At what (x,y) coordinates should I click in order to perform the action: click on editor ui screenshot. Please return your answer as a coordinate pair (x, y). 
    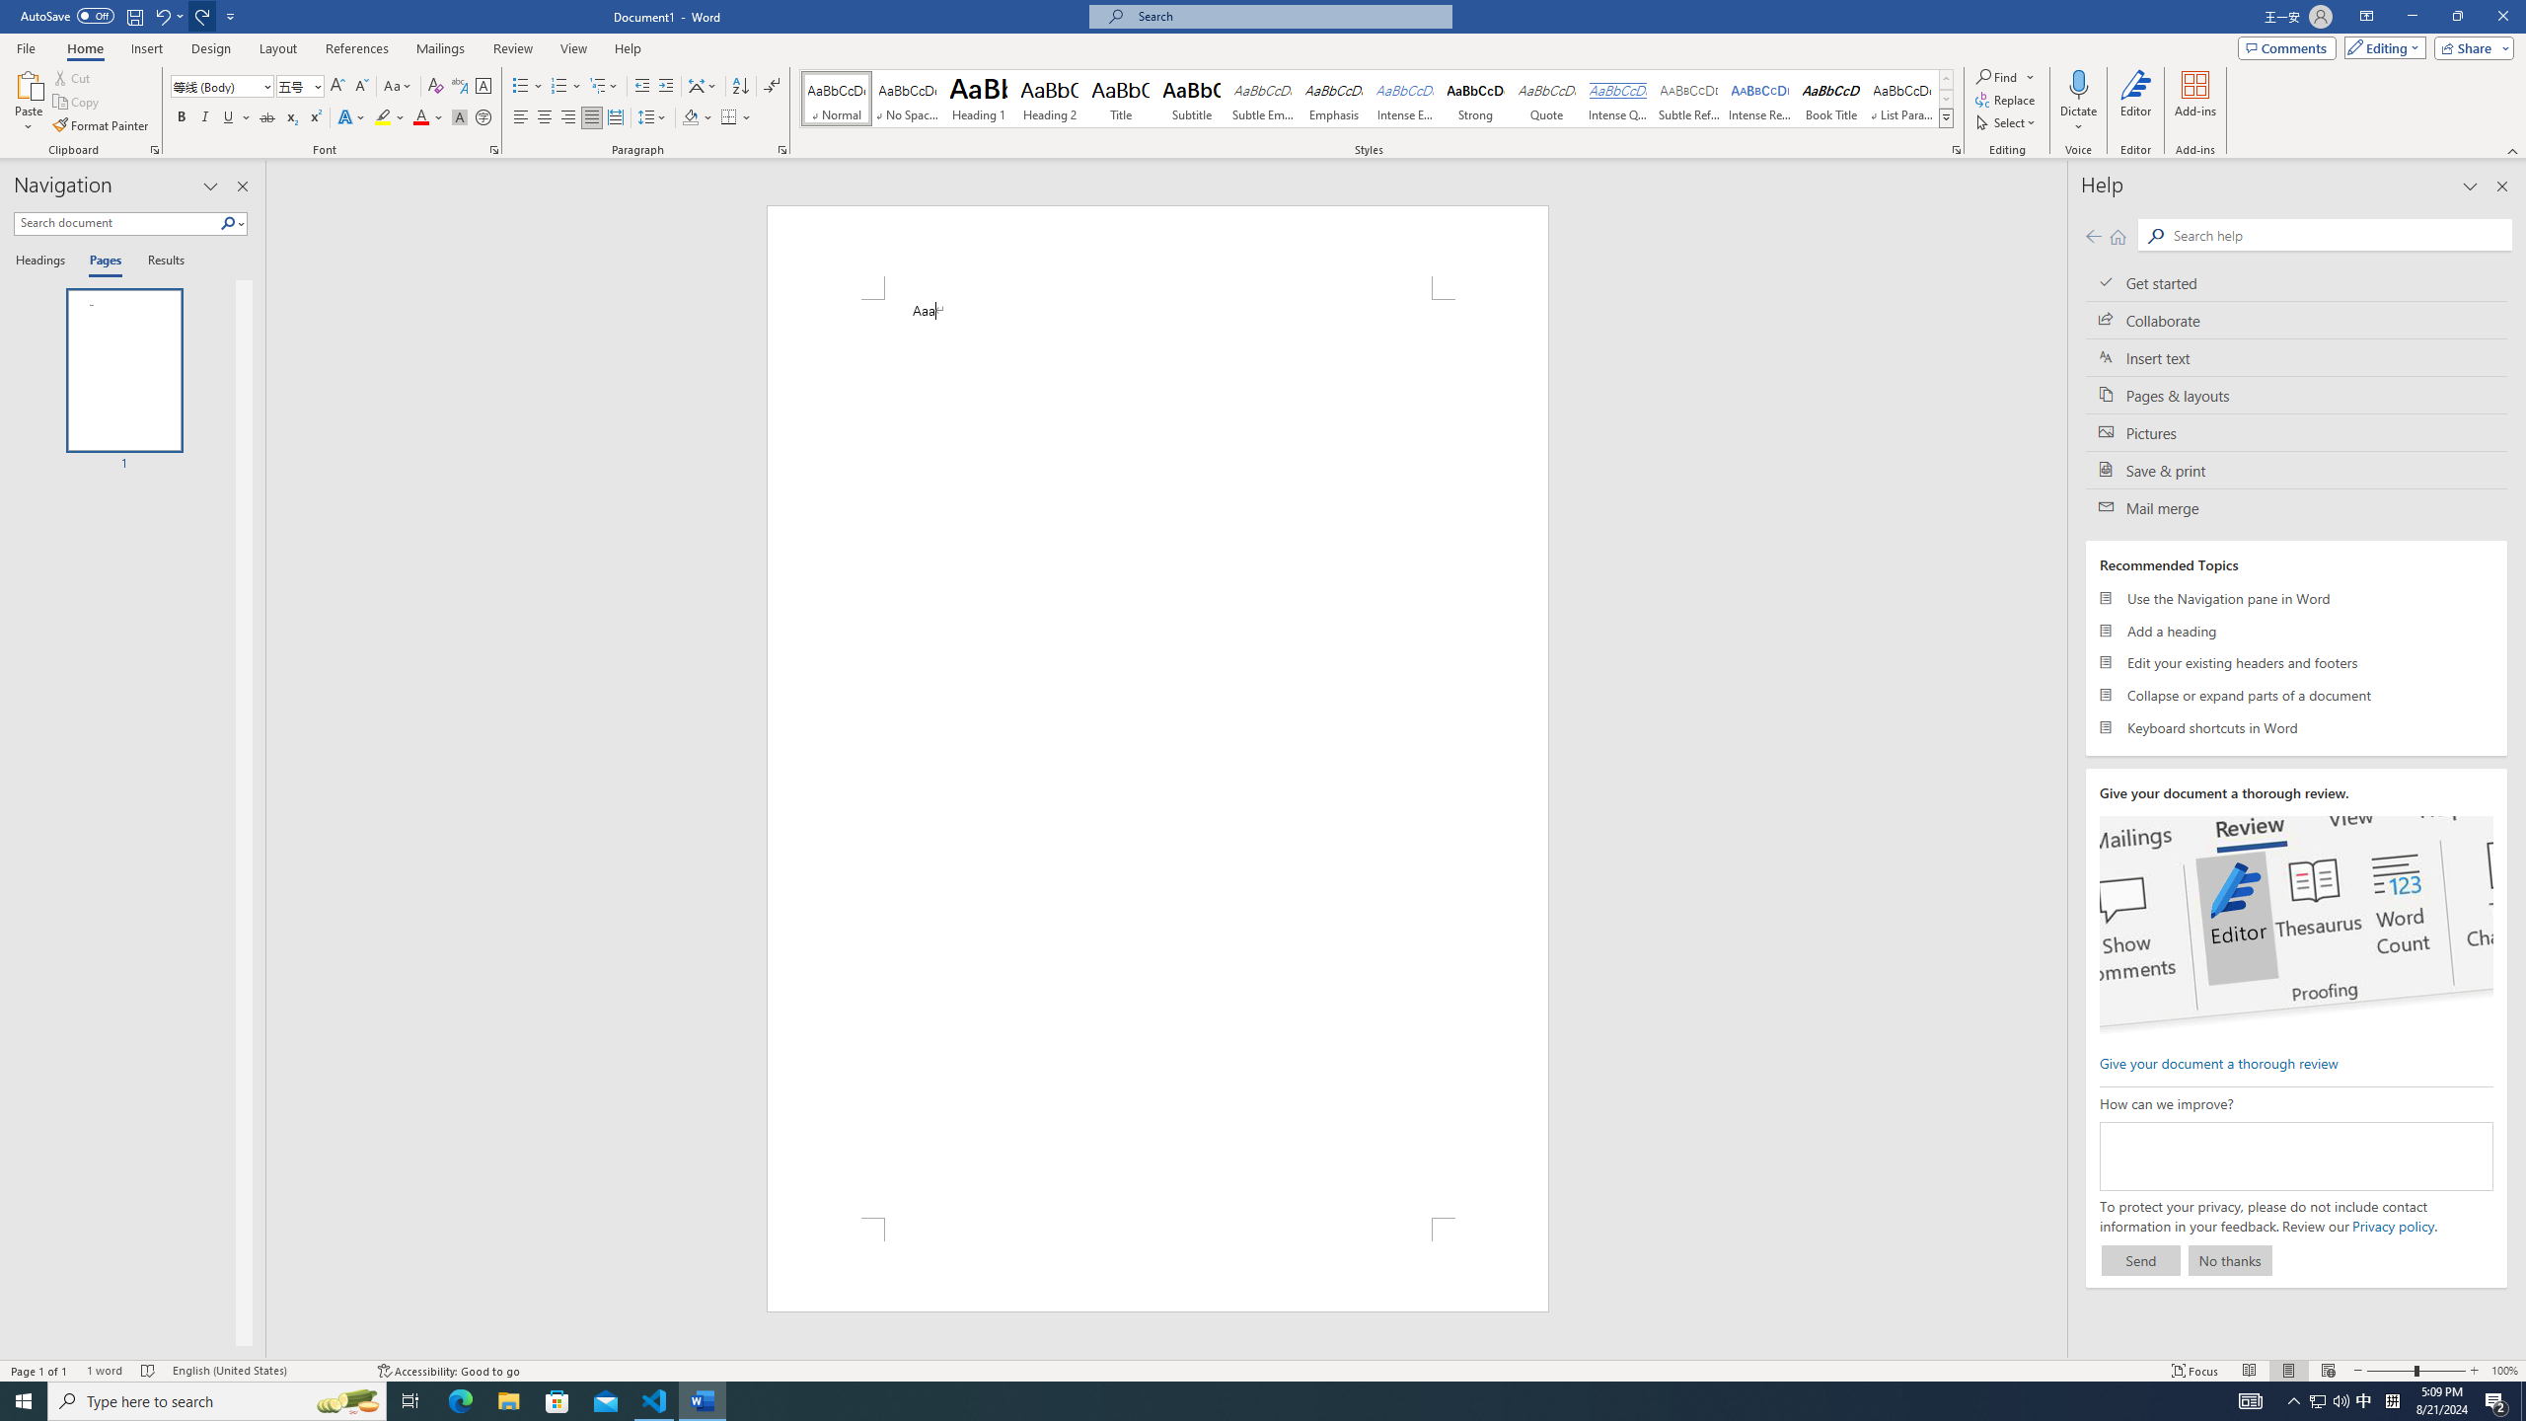
    Looking at the image, I should click on (2295, 925).